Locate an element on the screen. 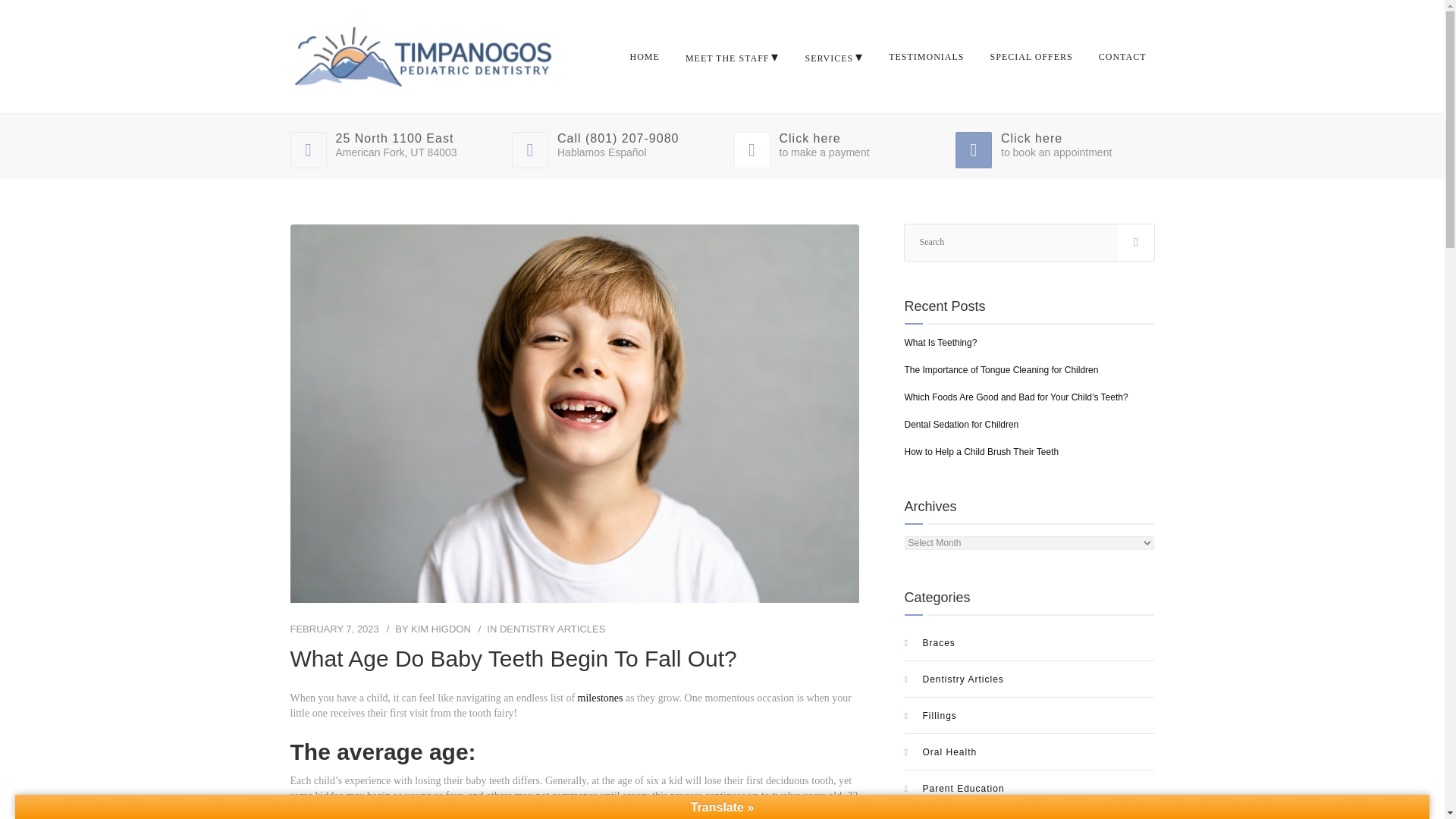 This screenshot has width=1456, height=819. CONTACT is located at coordinates (1122, 56).